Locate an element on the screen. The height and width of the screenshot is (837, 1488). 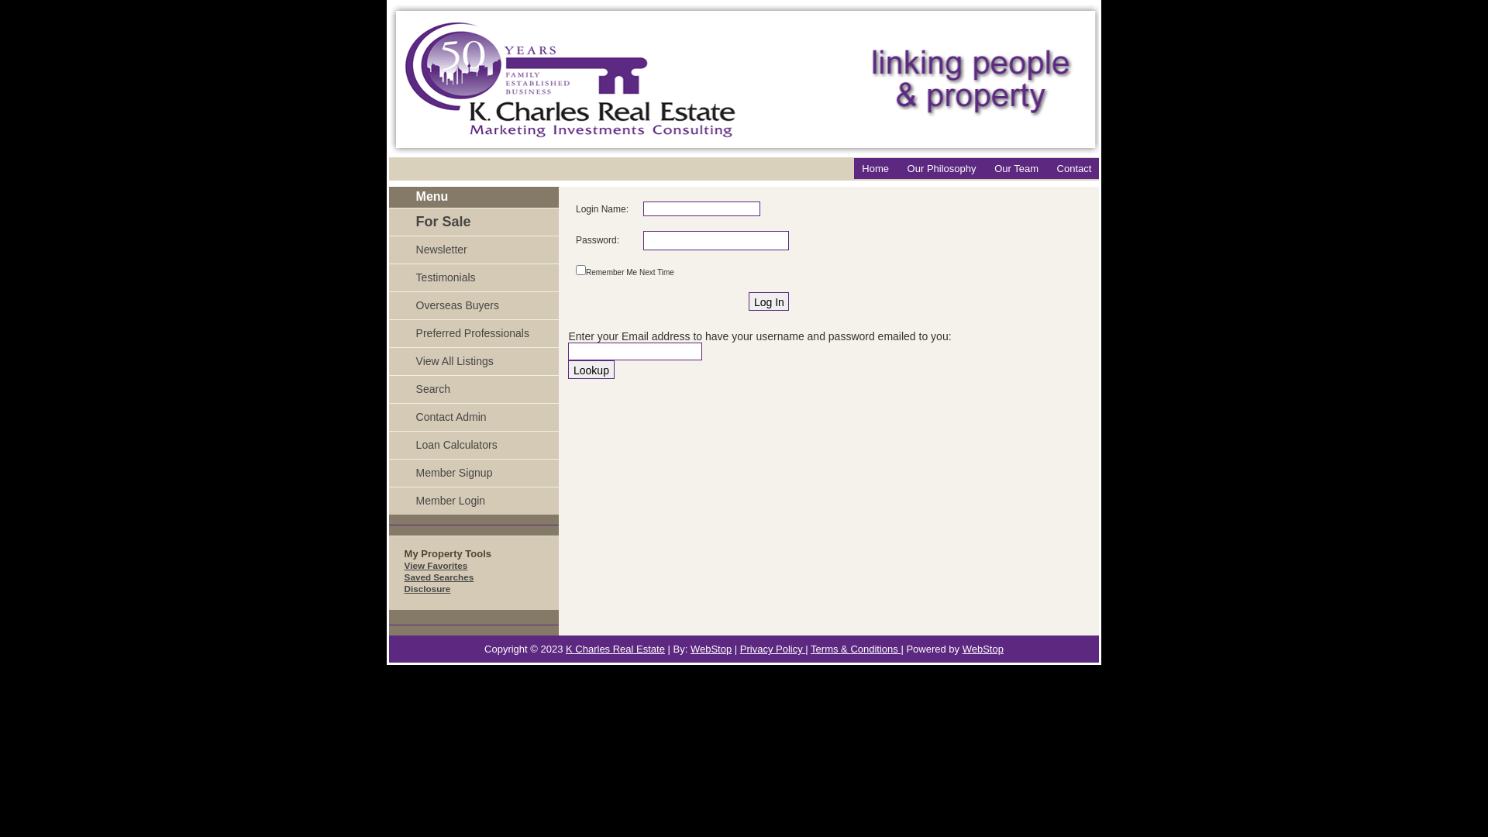
Log In is located at coordinates (769, 301).